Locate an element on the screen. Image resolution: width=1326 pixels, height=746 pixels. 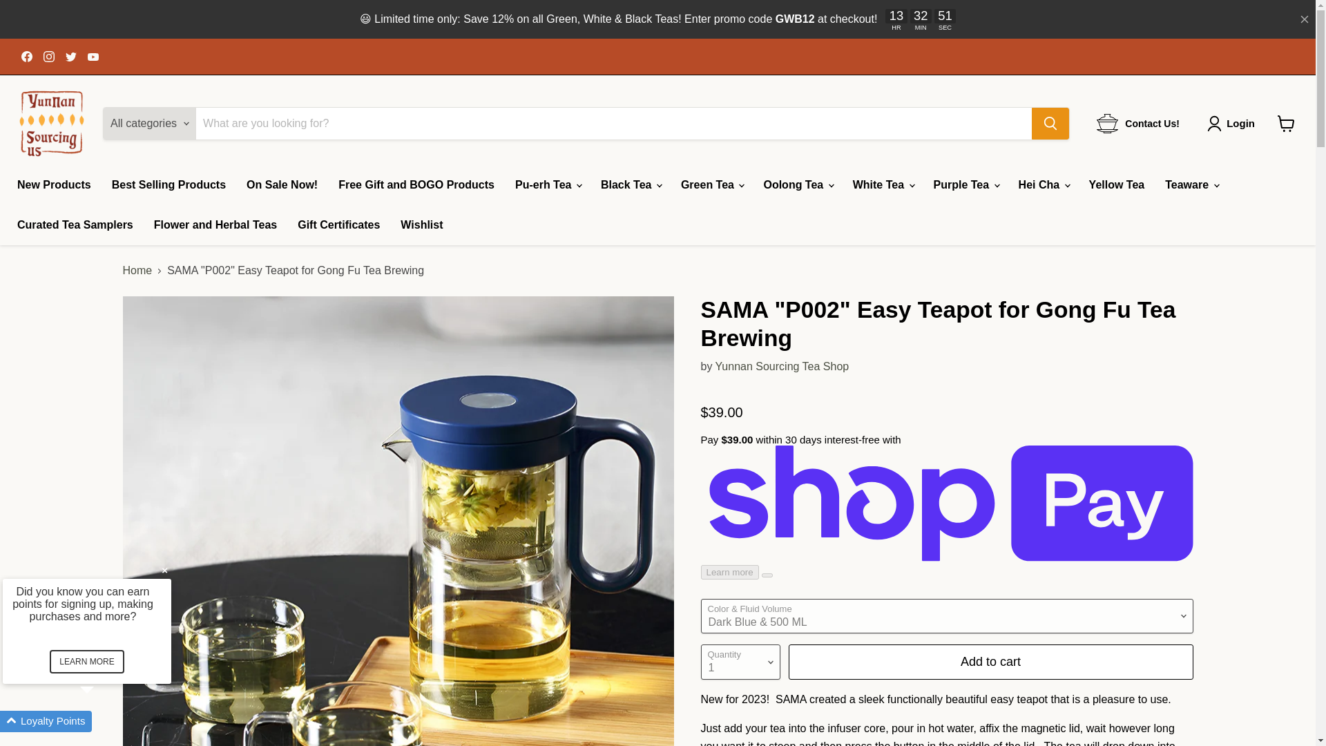
Facebook is located at coordinates (26, 57).